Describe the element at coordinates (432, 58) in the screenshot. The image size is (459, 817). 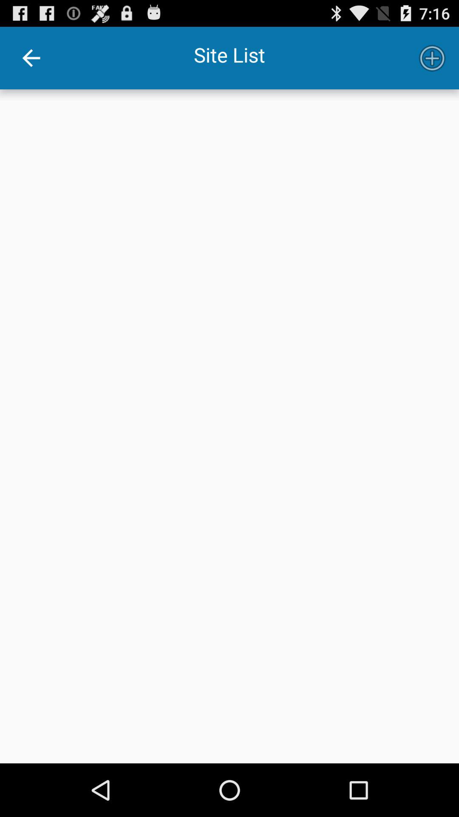
I see `press icon next to site list icon` at that location.